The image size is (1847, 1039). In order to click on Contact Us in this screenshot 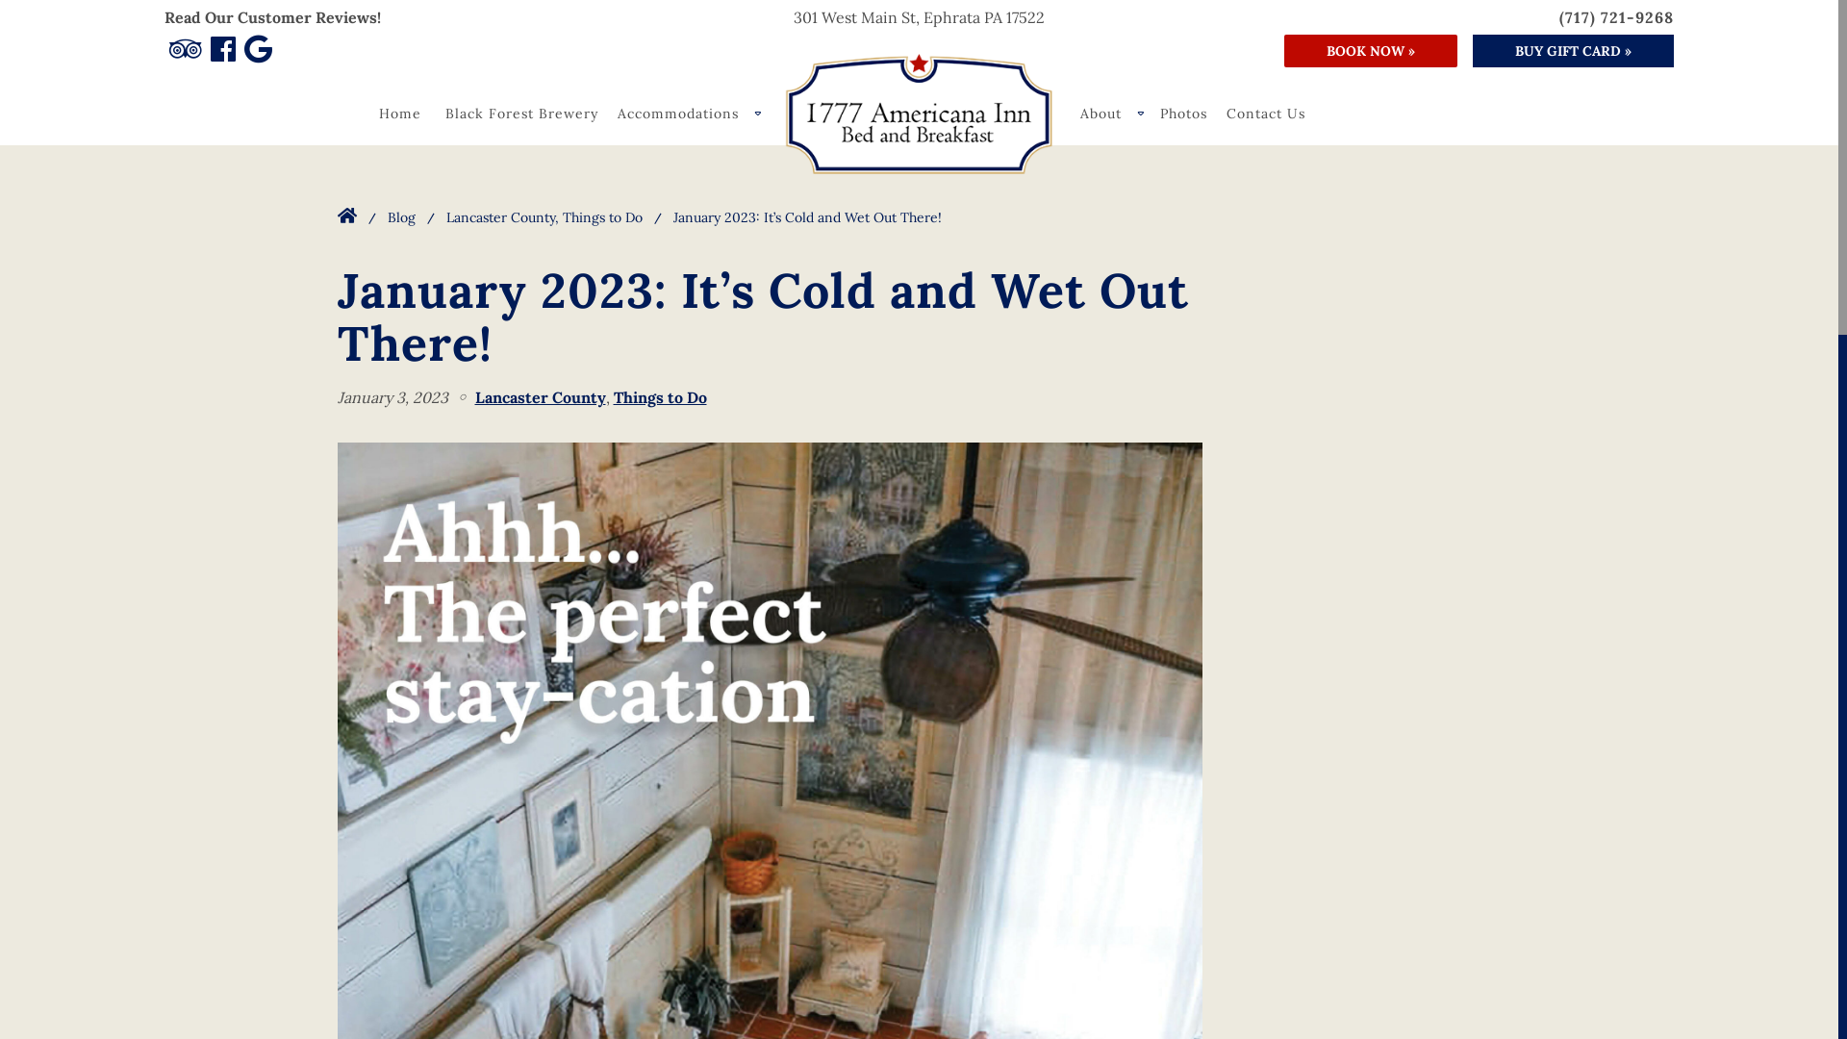, I will do `click(1266, 114)`.